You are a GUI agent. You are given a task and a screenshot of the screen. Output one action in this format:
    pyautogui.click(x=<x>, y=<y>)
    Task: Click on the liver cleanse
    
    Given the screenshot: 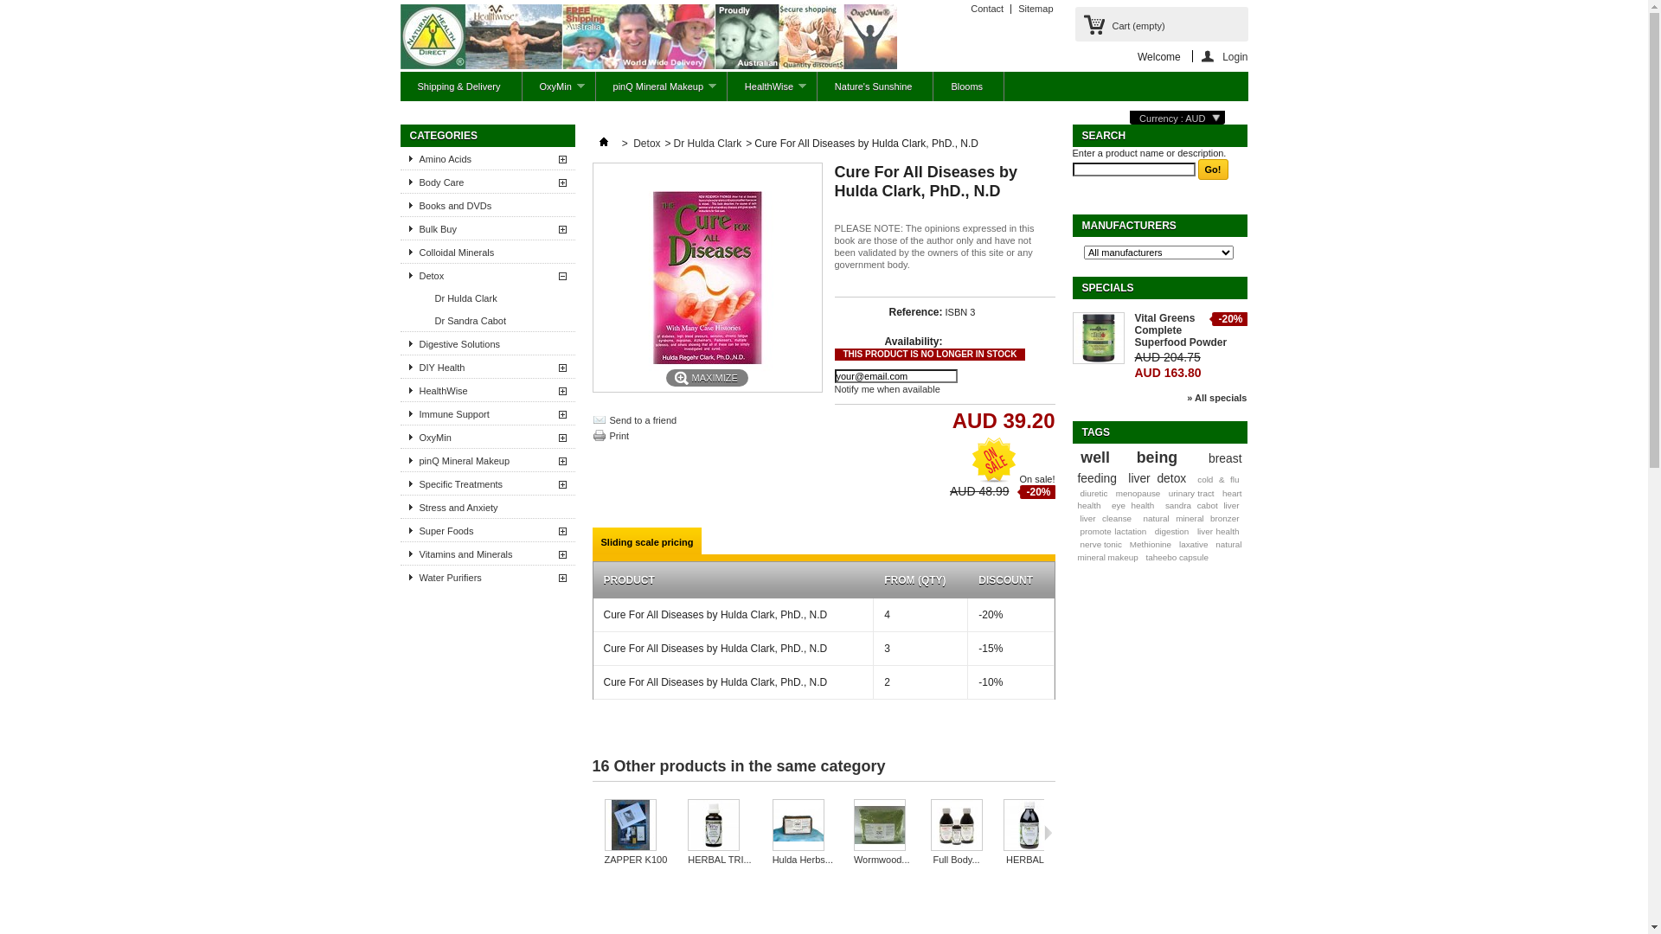 What is the action you would take?
    pyautogui.click(x=1106, y=519)
    